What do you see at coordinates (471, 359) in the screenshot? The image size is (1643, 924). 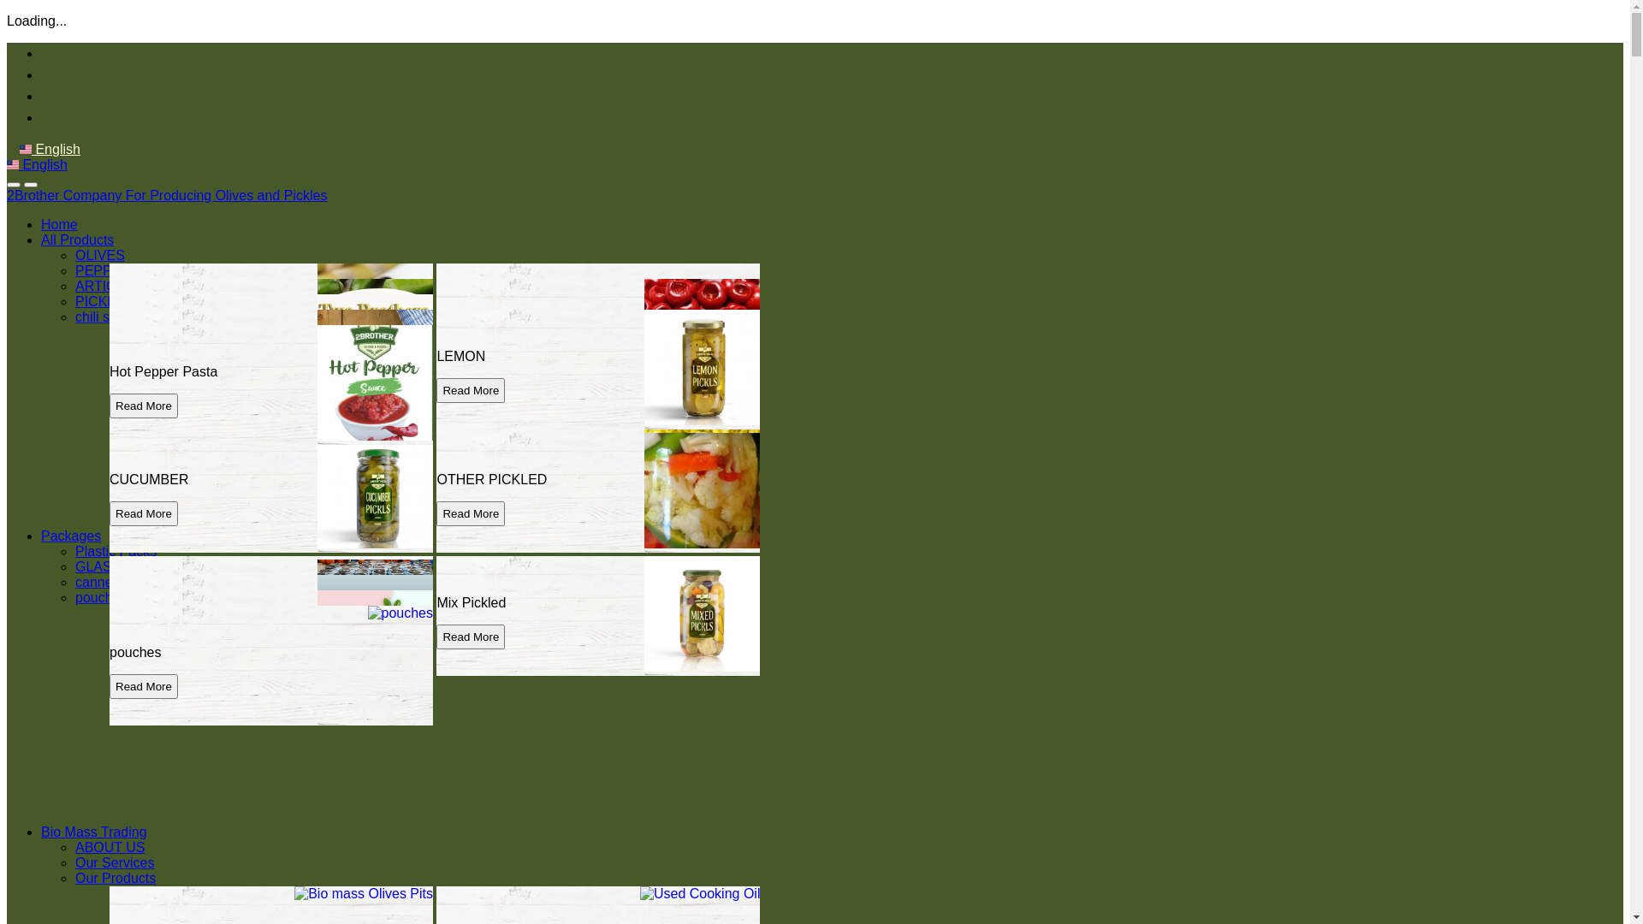 I see `Read More` at bounding box center [471, 359].